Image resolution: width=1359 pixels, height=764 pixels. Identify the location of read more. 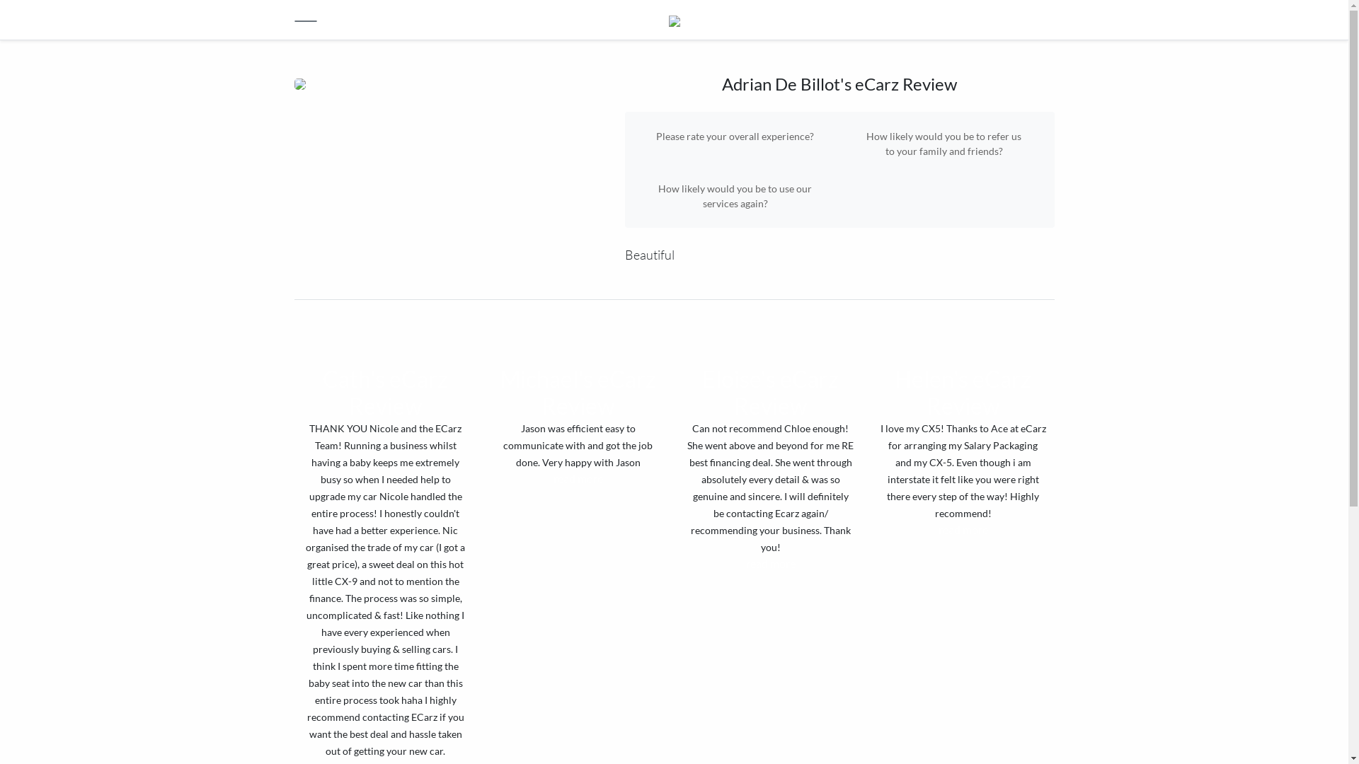
(771, 563).